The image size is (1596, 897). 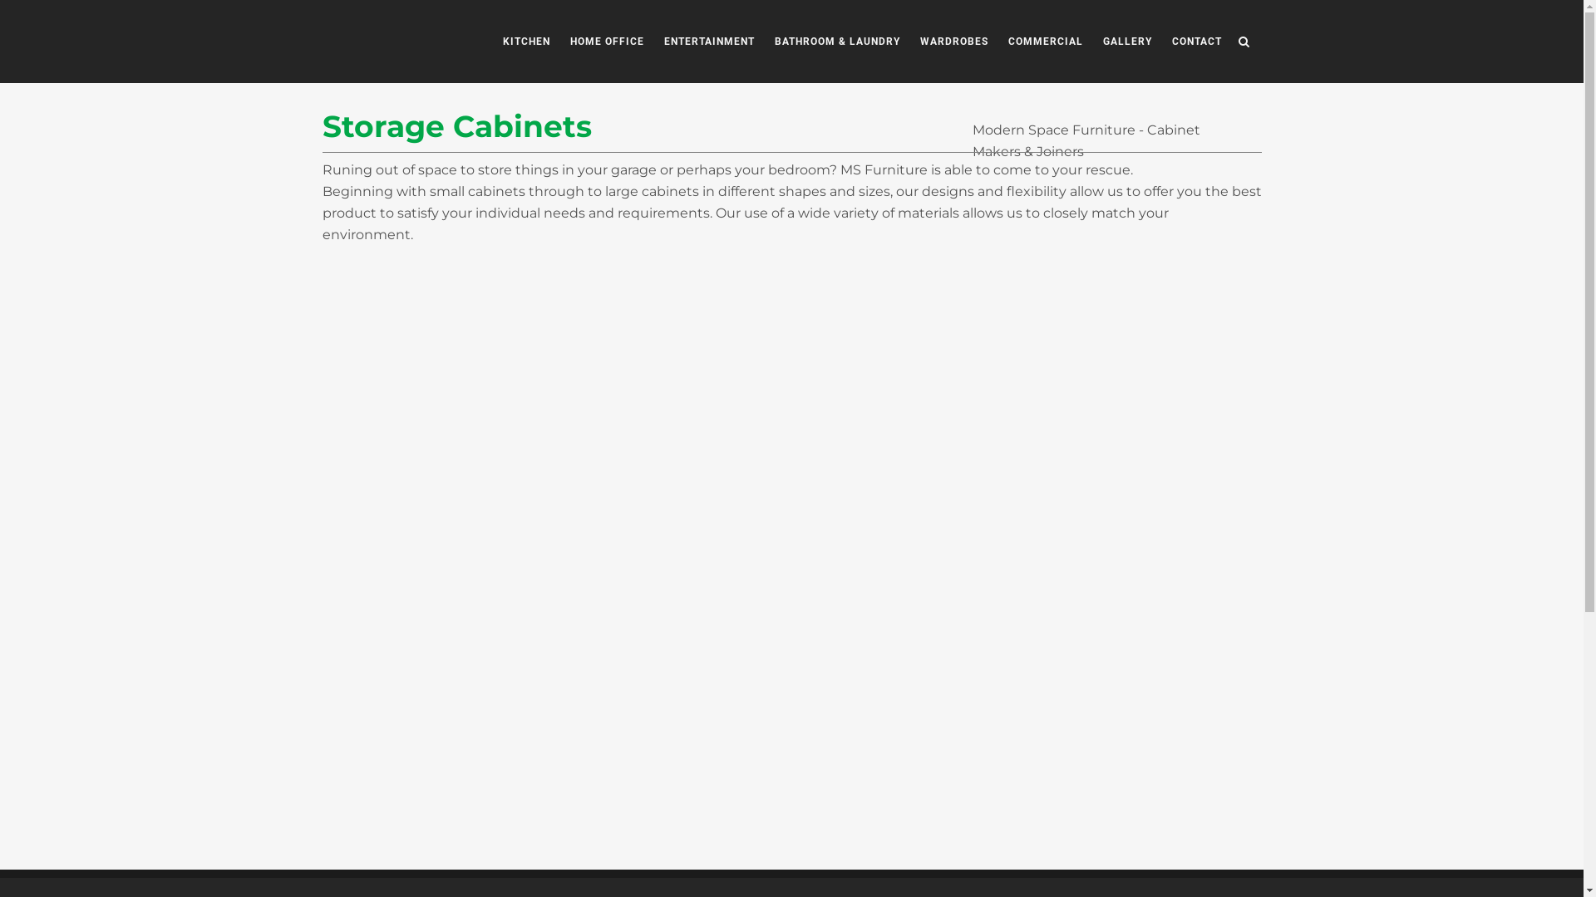 What do you see at coordinates (1086, 141) in the screenshot?
I see `Modern Space Furniture - Cabinet Makers & Joiners` at bounding box center [1086, 141].